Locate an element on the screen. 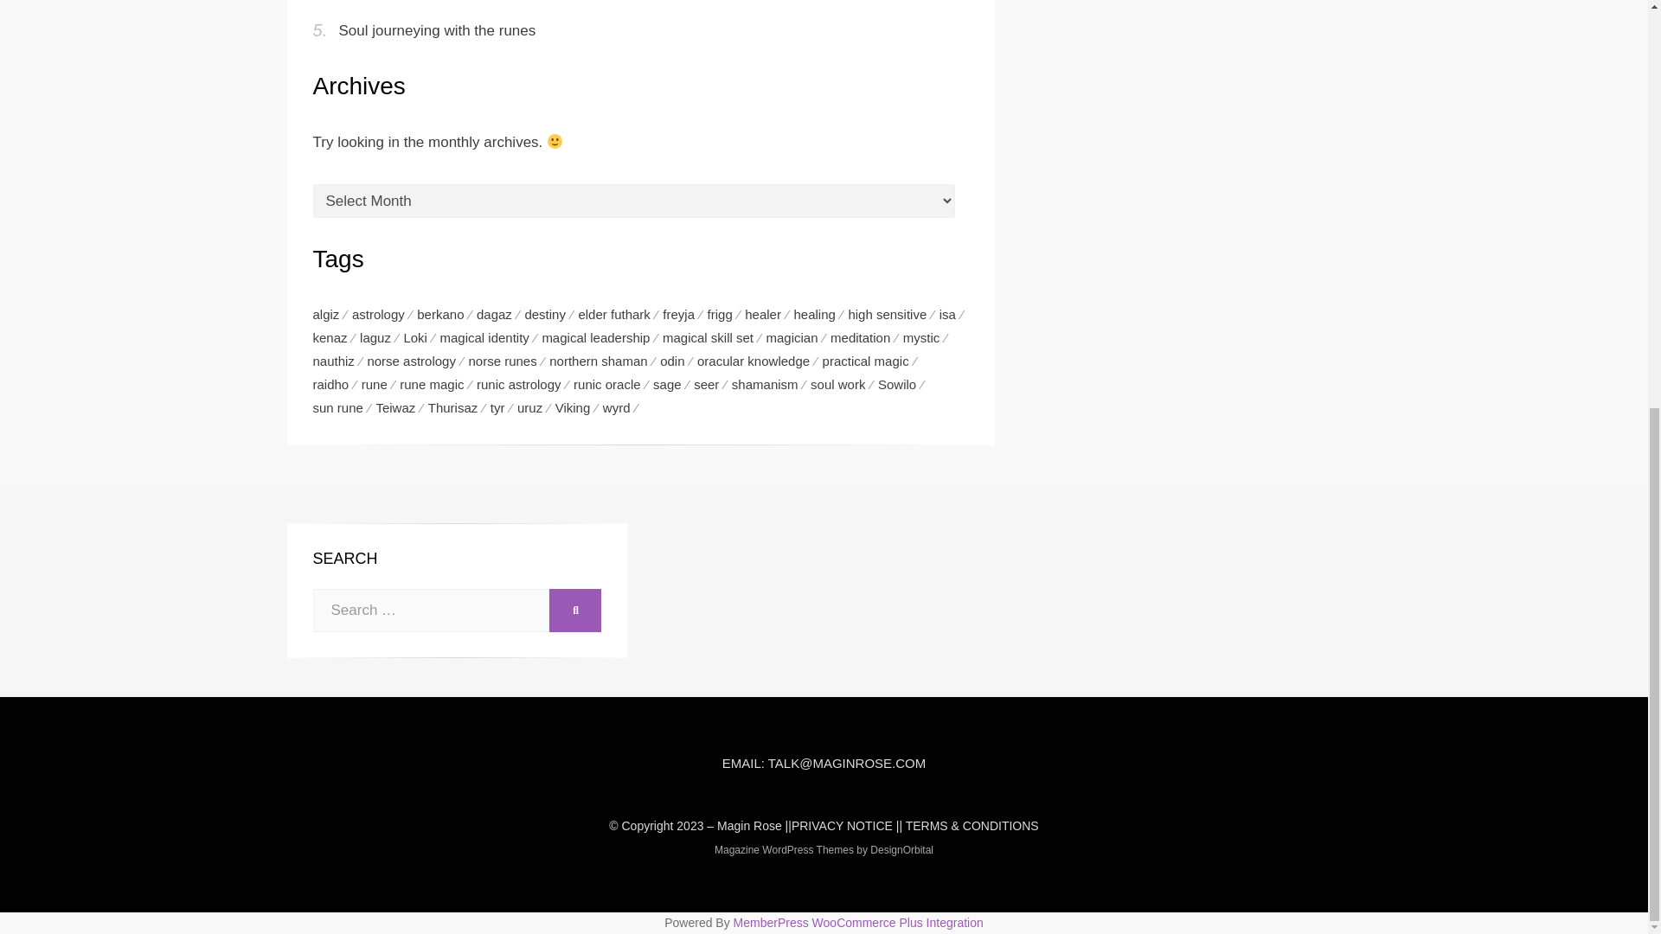 The width and height of the screenshot is (1661, 934). kenaz is located at coordinates (337, 337).